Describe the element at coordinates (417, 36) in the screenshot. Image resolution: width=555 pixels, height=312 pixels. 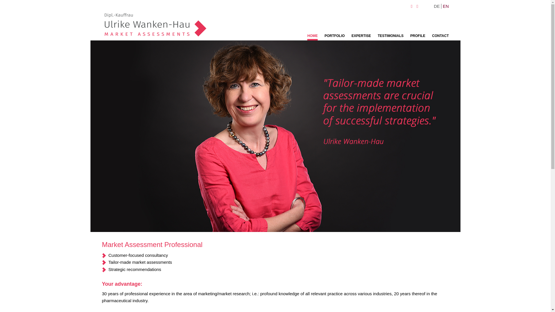
I see `PROFILE` at that location.